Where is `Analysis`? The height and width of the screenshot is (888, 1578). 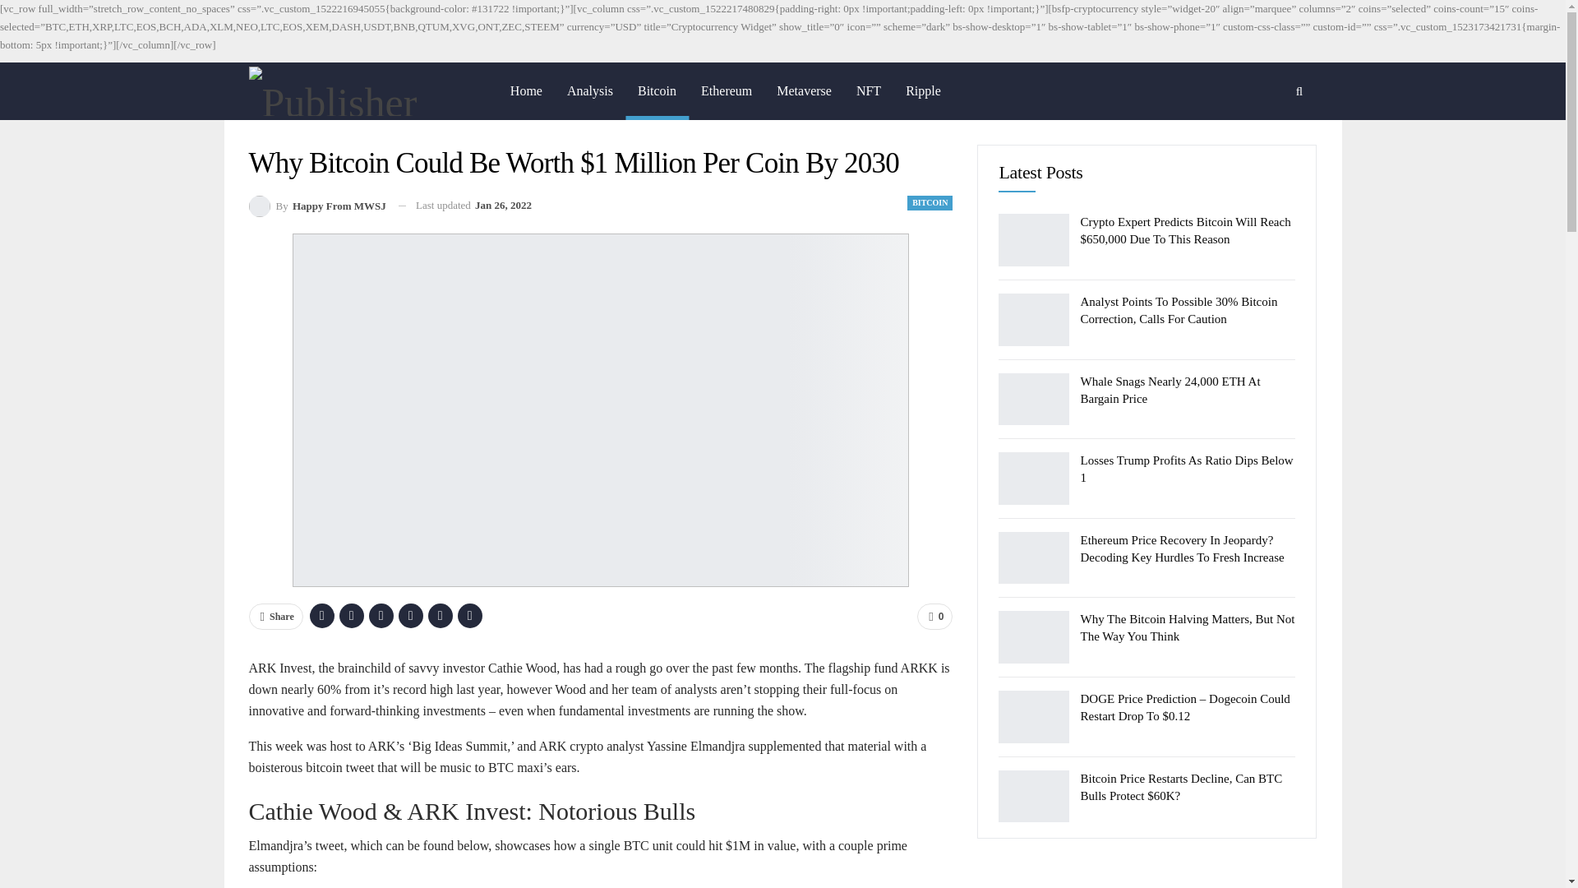
Analysis is located at coordinates (590, 90).